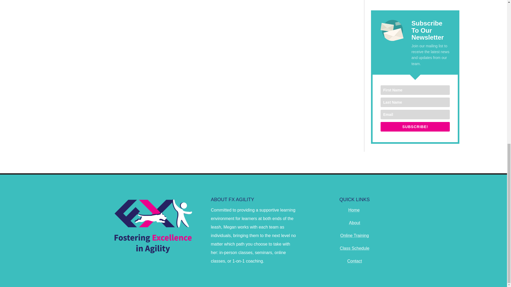 The image size is (511, 287). What do you see at coordinates (355, 248) in the screenshot?
I see `Class Schedule` at bounding box center [355, 248].